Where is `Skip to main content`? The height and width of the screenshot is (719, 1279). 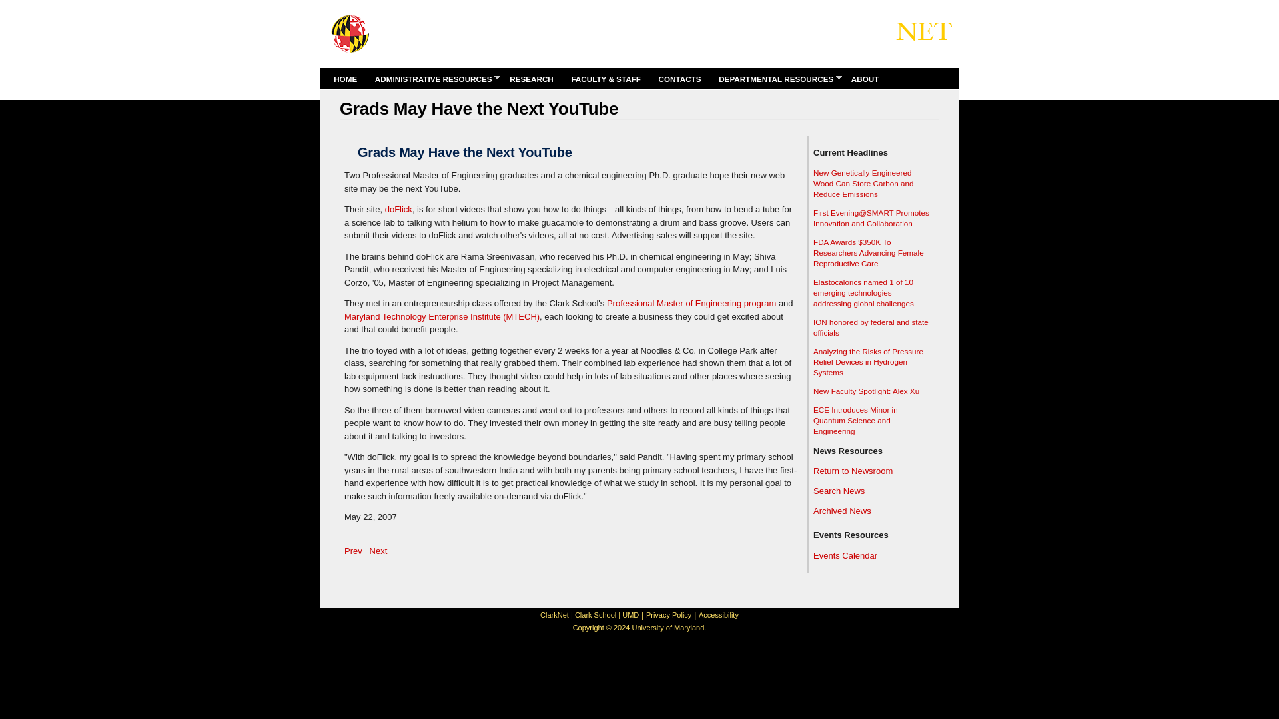
Skip to main content is located at coordinates (615, 1).